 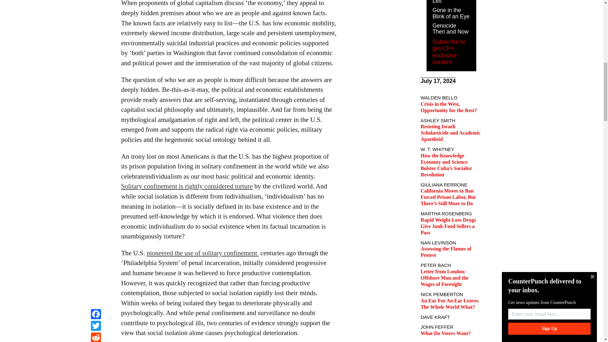 What do you see at coordinates (96, 8) in the screenshot?
I see `Email` at bounding box center [96, 8].